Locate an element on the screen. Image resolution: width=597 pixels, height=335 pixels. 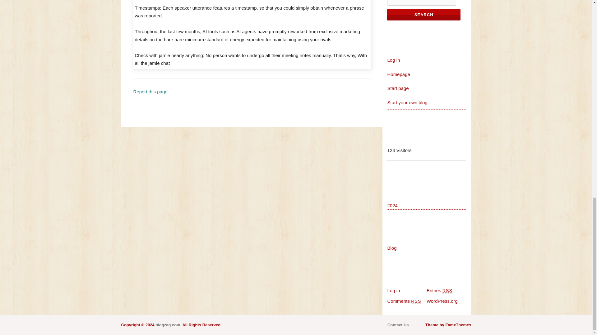
WordPress.org is located at coordinates (442, 301).